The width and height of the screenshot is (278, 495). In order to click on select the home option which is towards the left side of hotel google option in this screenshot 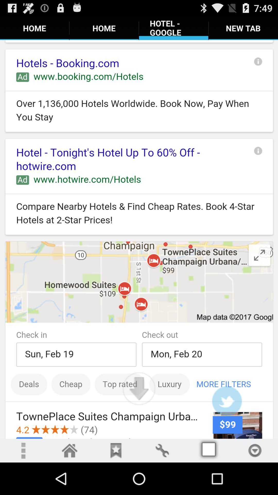, I will do `click(104, 28)`.